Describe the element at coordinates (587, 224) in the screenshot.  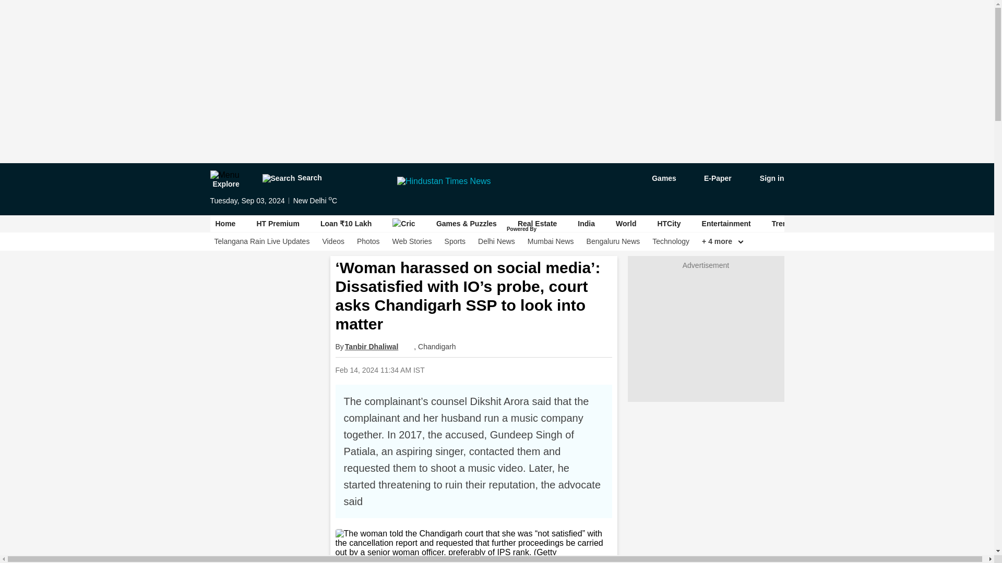
I see `India` at that location.